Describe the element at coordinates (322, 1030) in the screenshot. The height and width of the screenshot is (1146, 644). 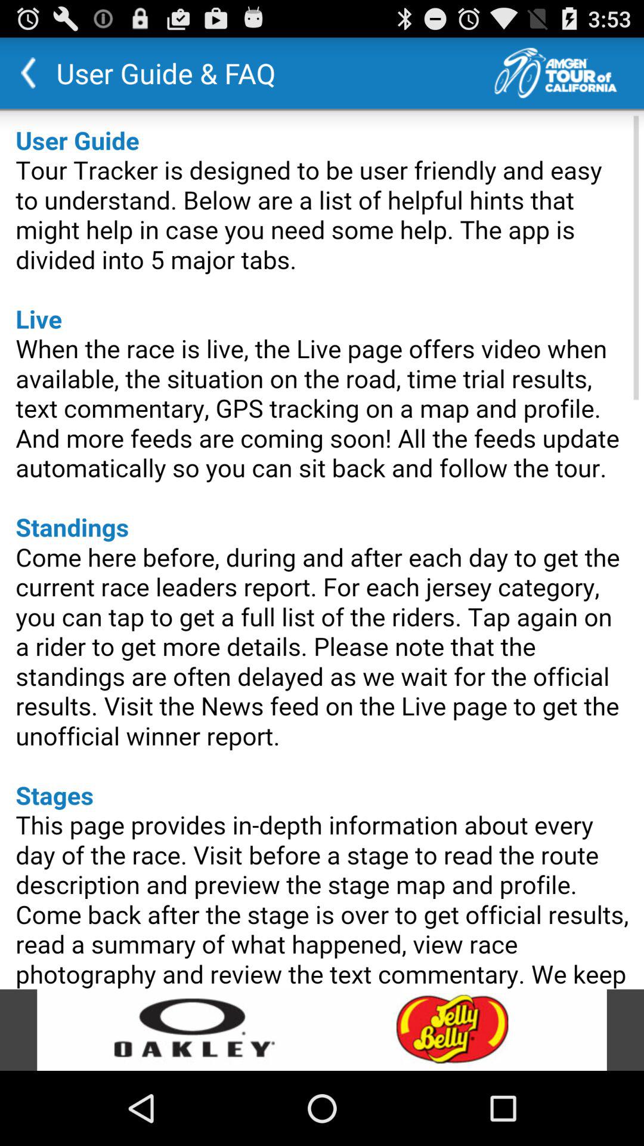
I see `turn off item at the bottom` at that location.